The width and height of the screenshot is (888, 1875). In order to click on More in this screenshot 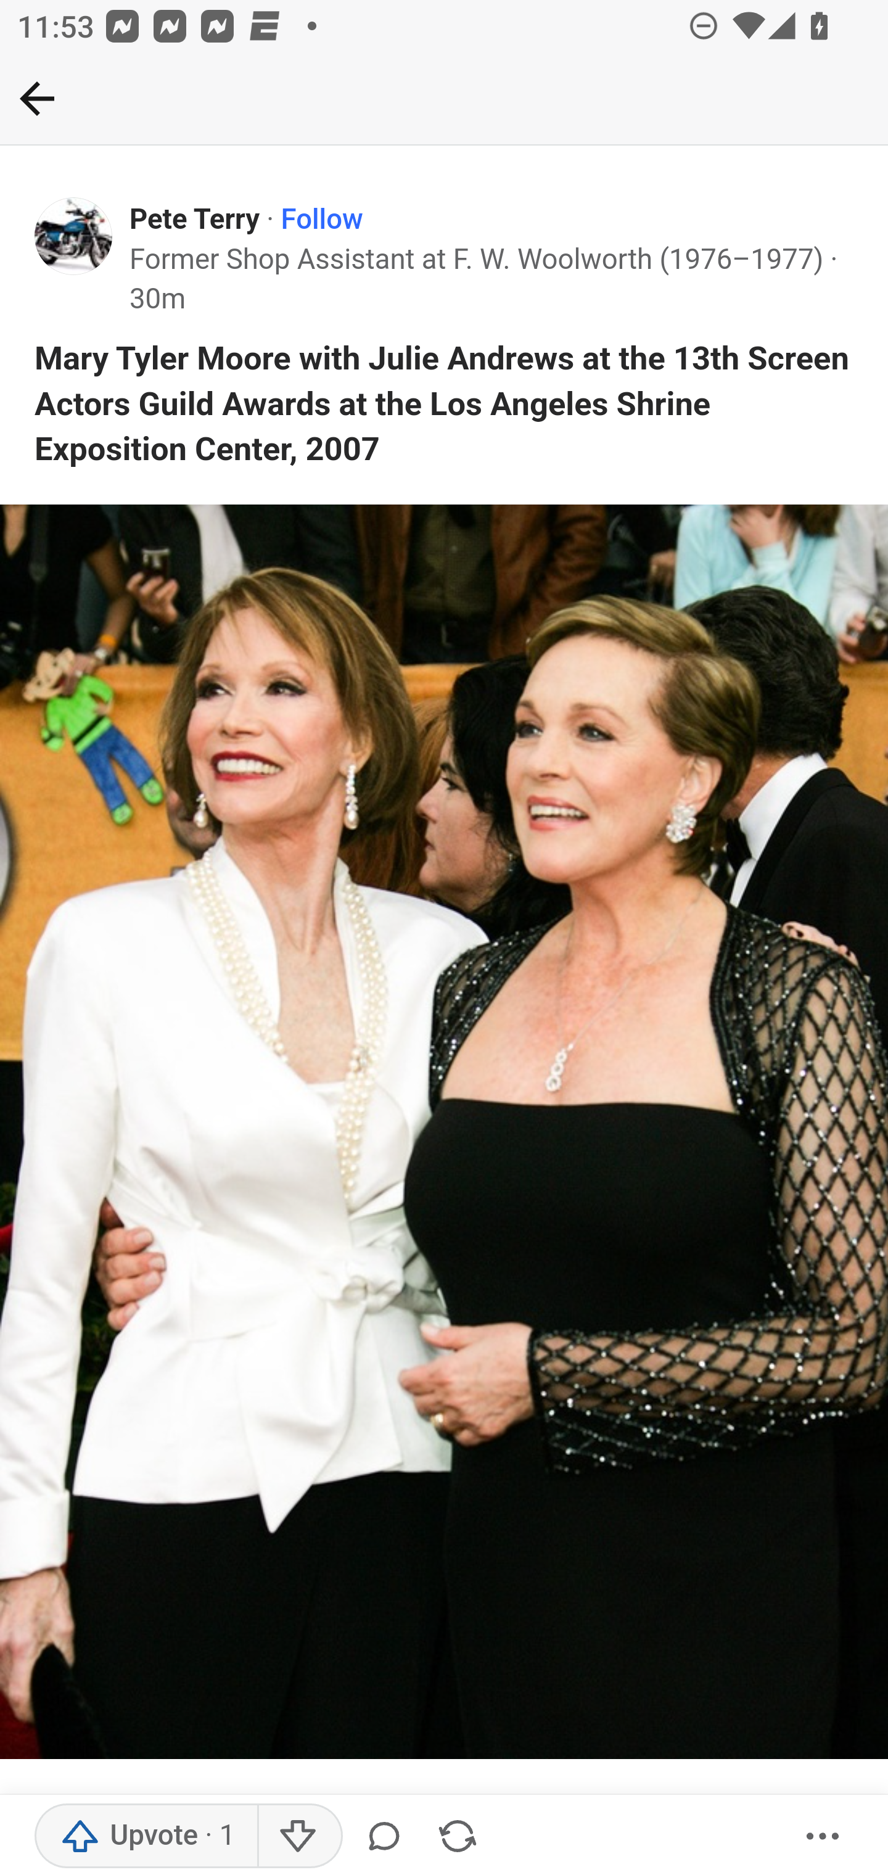, I will do `click(823, 1836)`.